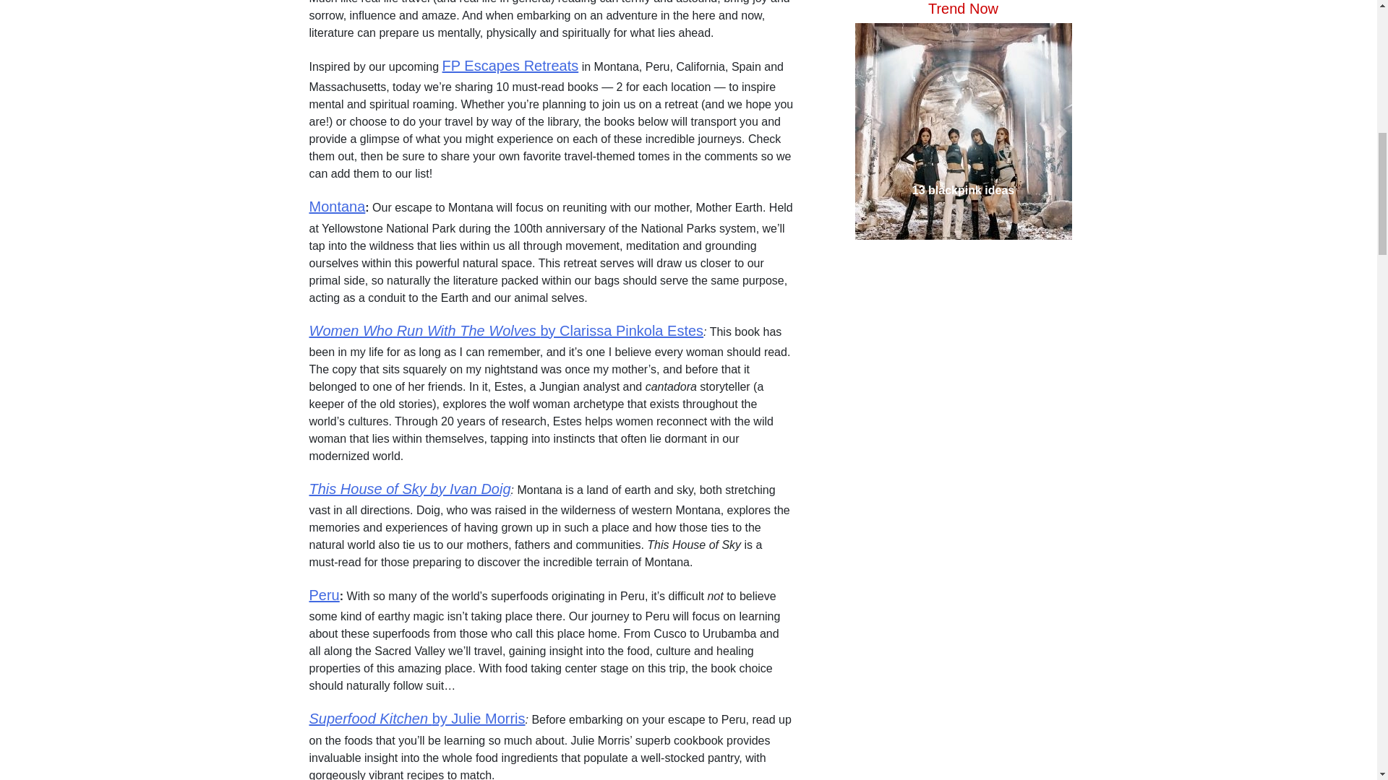 The width and height of the screenshot is (1388, 780). What do you see at coordinates (622, 329) in the screenshot?
I see `by Clarissa Pinkola Estes` at bounding box center [622, 329].